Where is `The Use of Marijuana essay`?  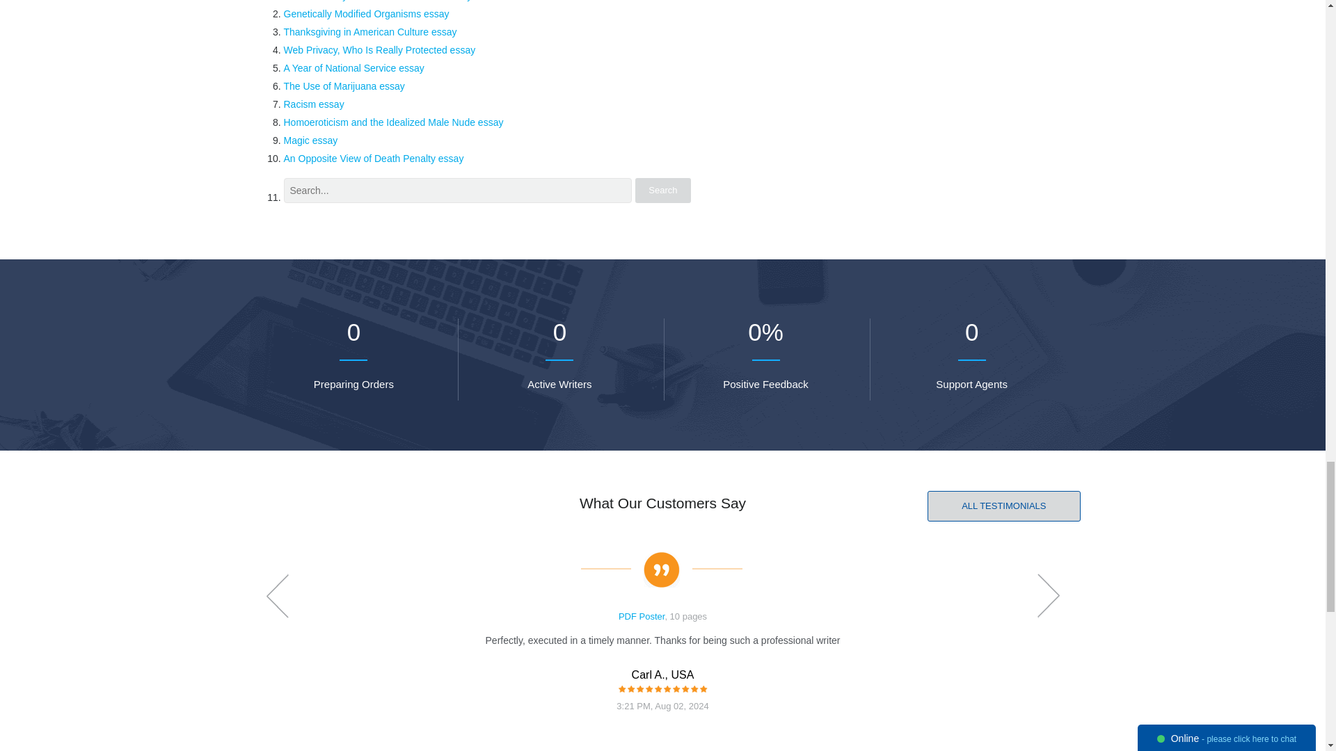 The Use of Marijuana essay is located at coordinates (344, 86).